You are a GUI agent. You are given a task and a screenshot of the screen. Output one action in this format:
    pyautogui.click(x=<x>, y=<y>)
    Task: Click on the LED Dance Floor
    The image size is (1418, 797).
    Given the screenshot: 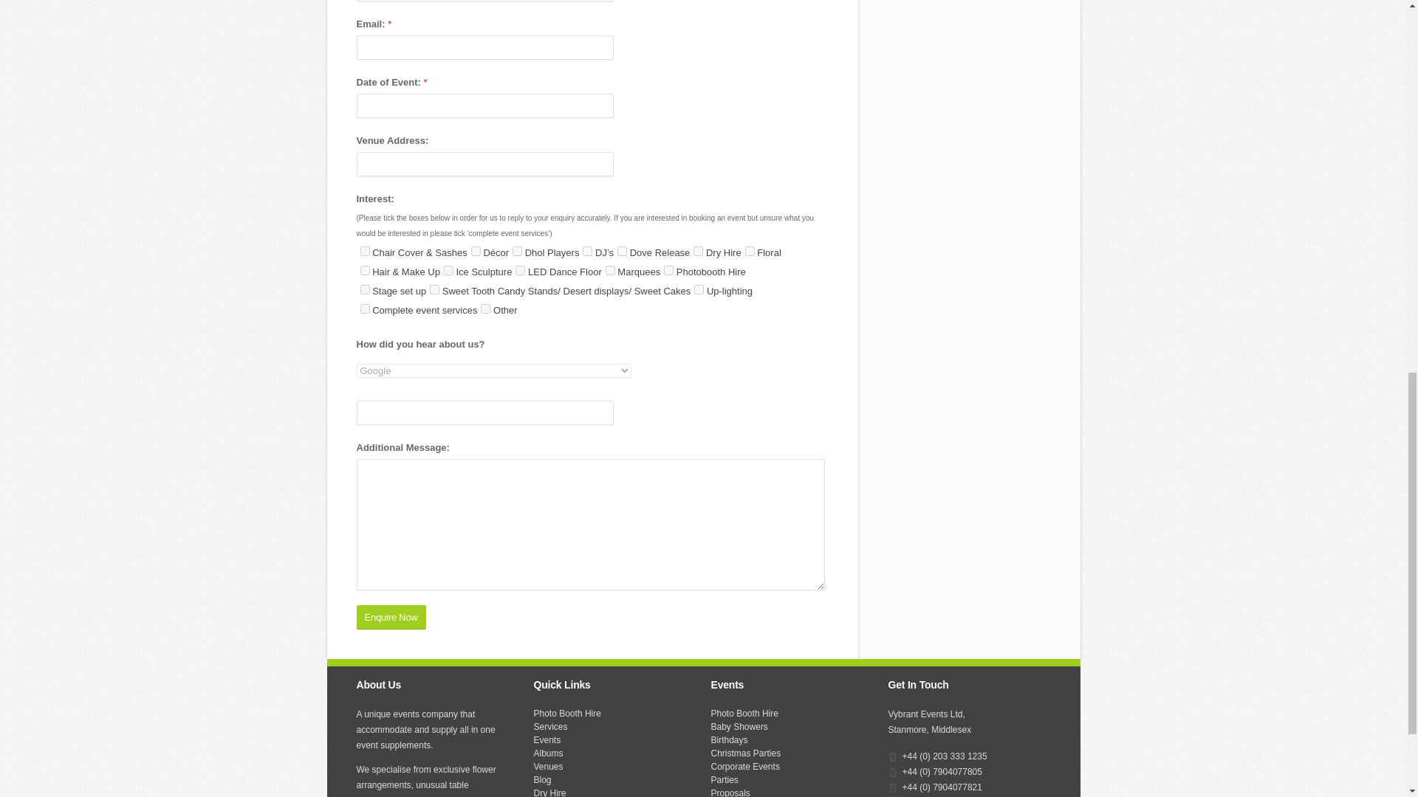 What is the action you would take?
    pyautogui.click(x=520, y=270)
    